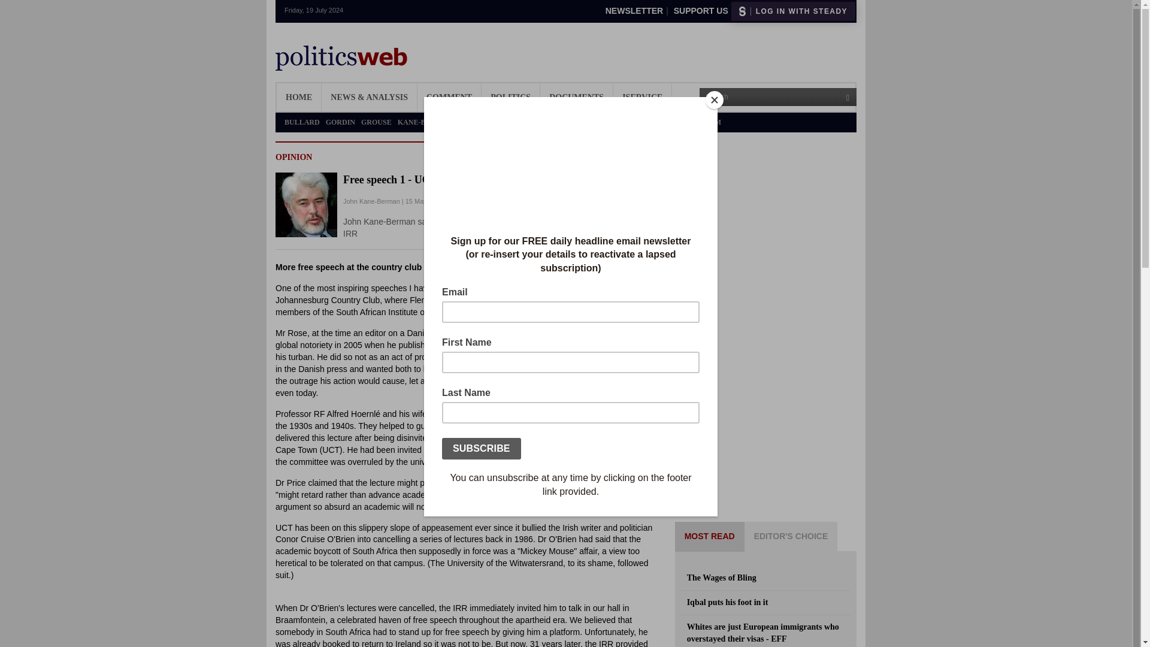  Describe the element at coordinates (791, 537) in the screenshot. I see `EDITOR'S CHOICE` at that location.